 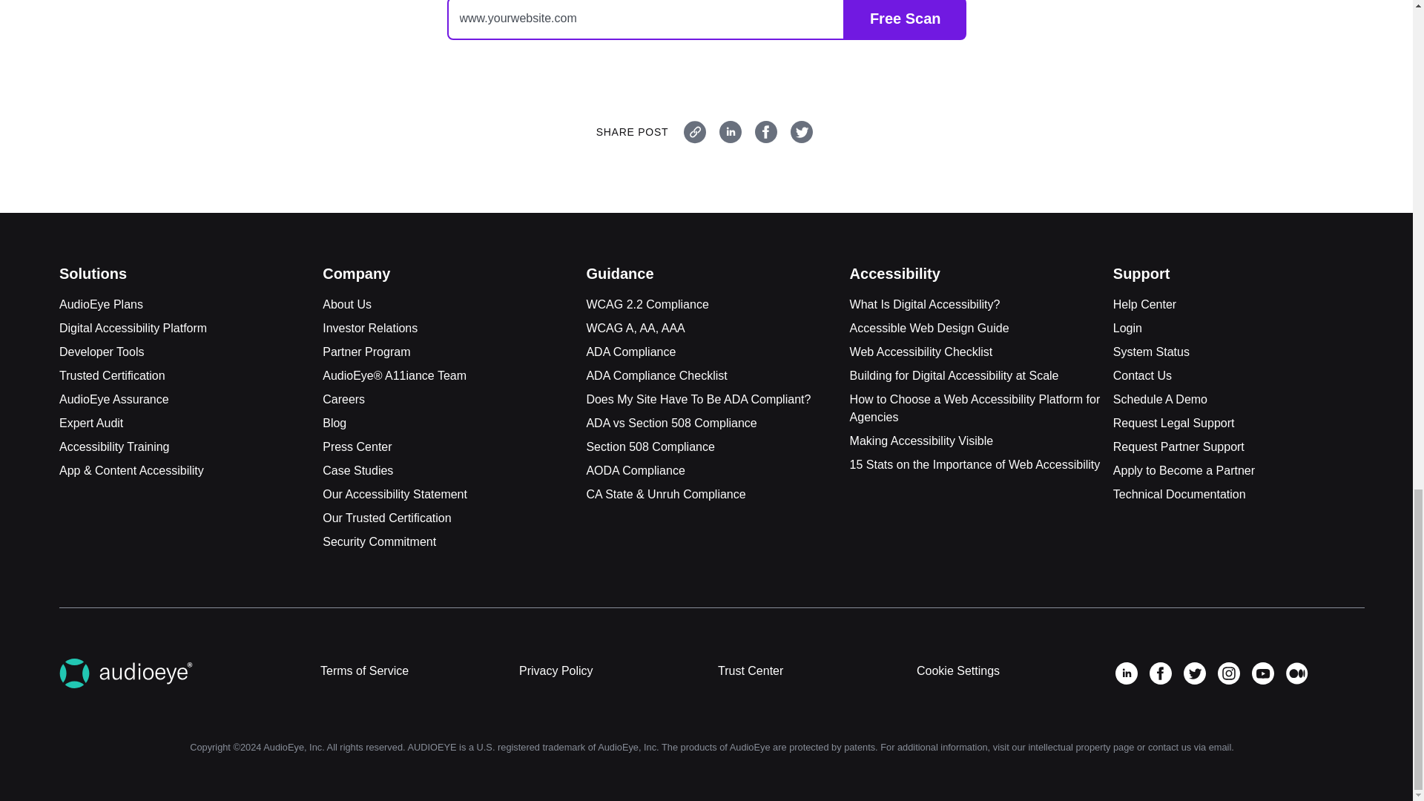 What do you see at coordinates (905, 20) in the screenshot?
I see `Free Scan` at bounding box center [905, 20].